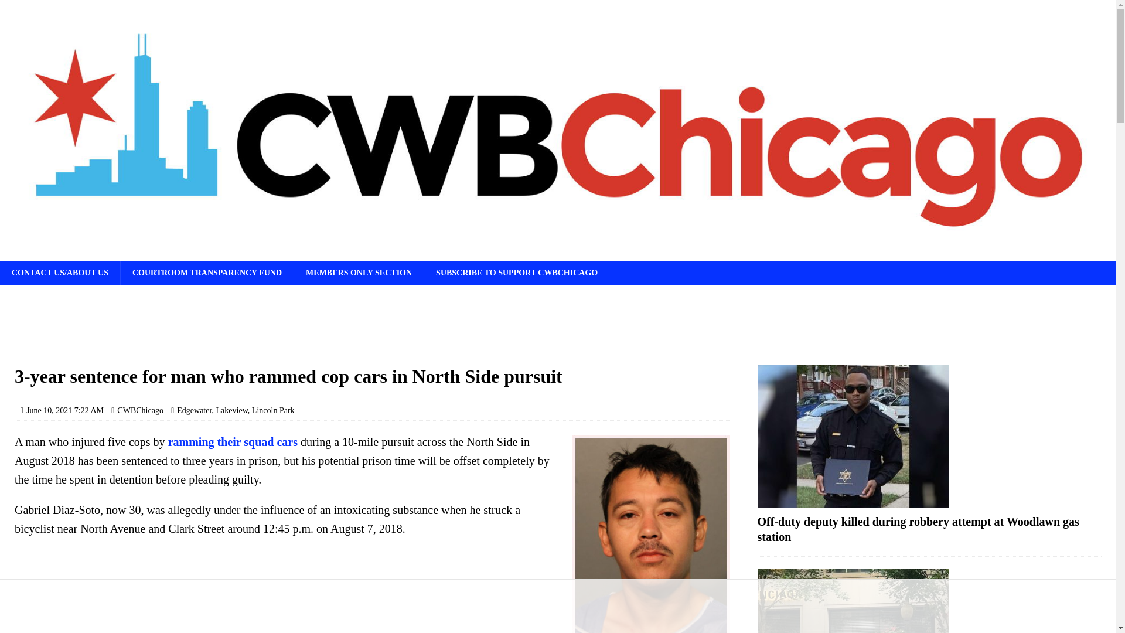  Describe the element at coordinates (207, 273) in the screenshot. I see `COURTROOM TRANSPARENCY FUND` at that location.